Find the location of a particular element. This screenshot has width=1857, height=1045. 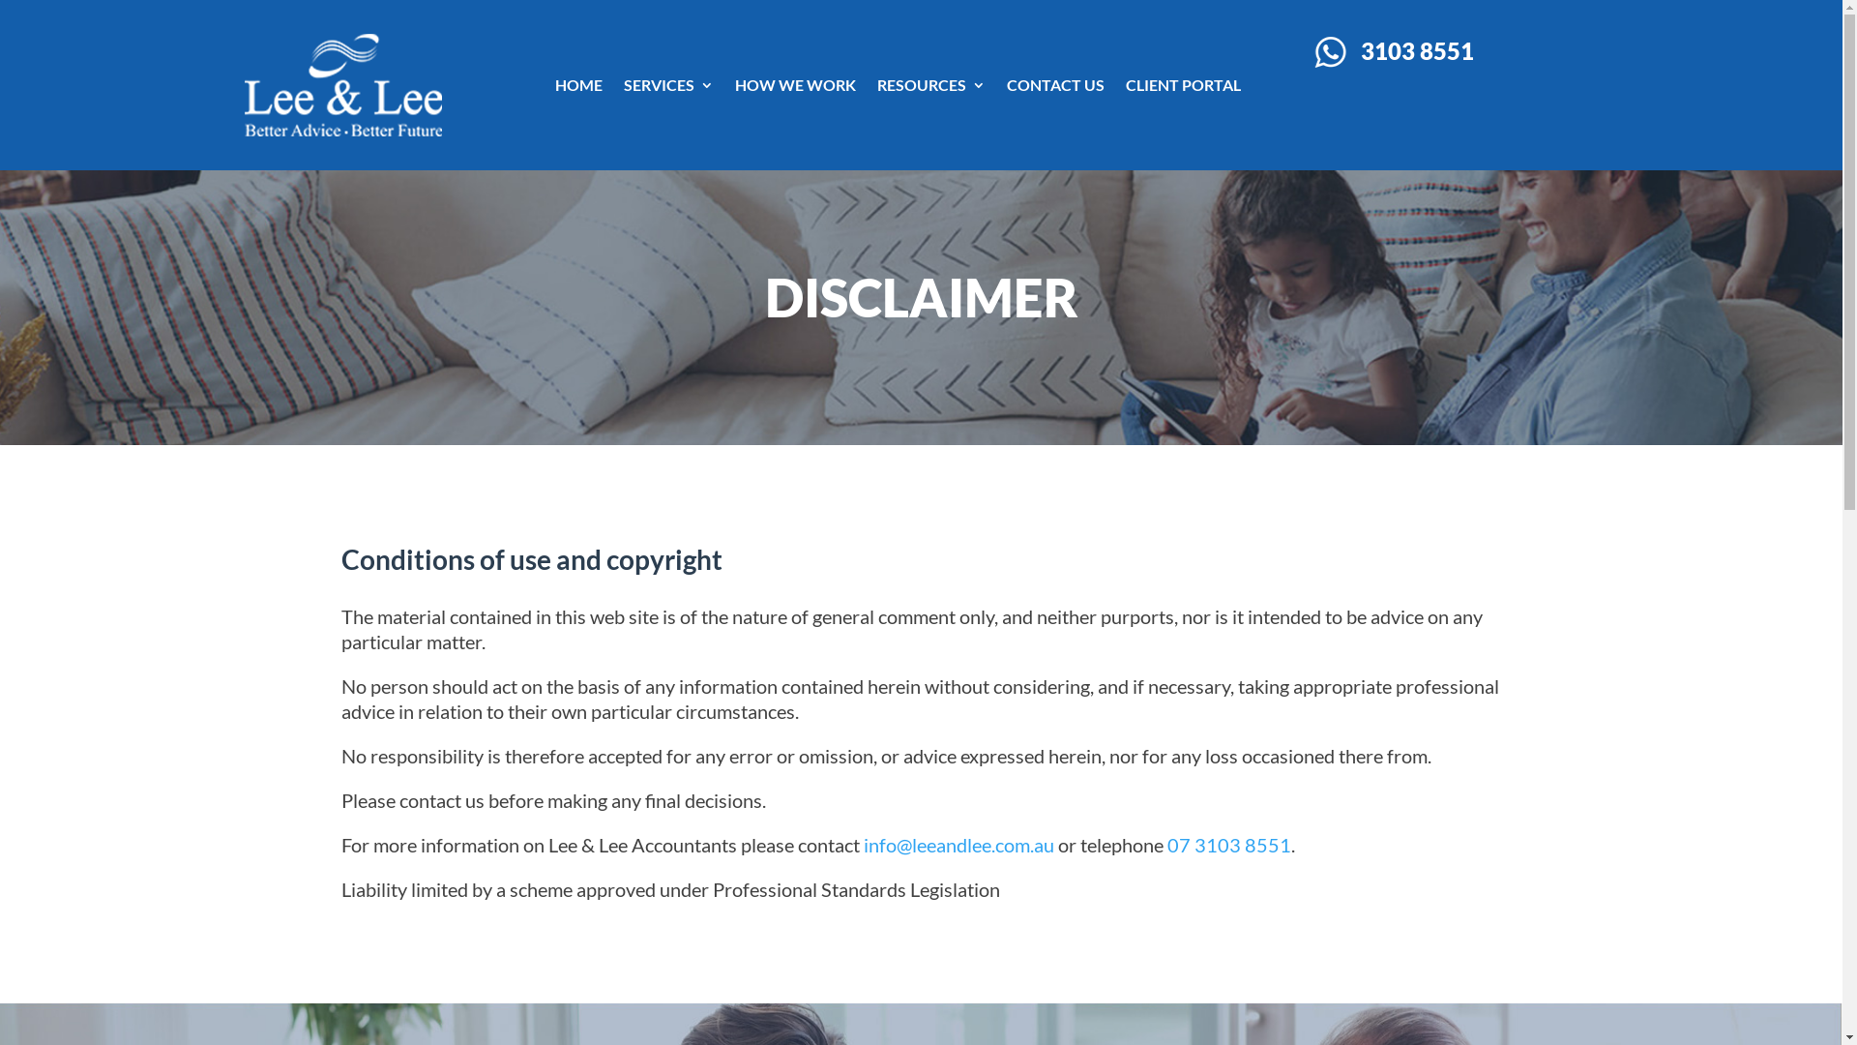

HOME is located at coordinates (578, 85).